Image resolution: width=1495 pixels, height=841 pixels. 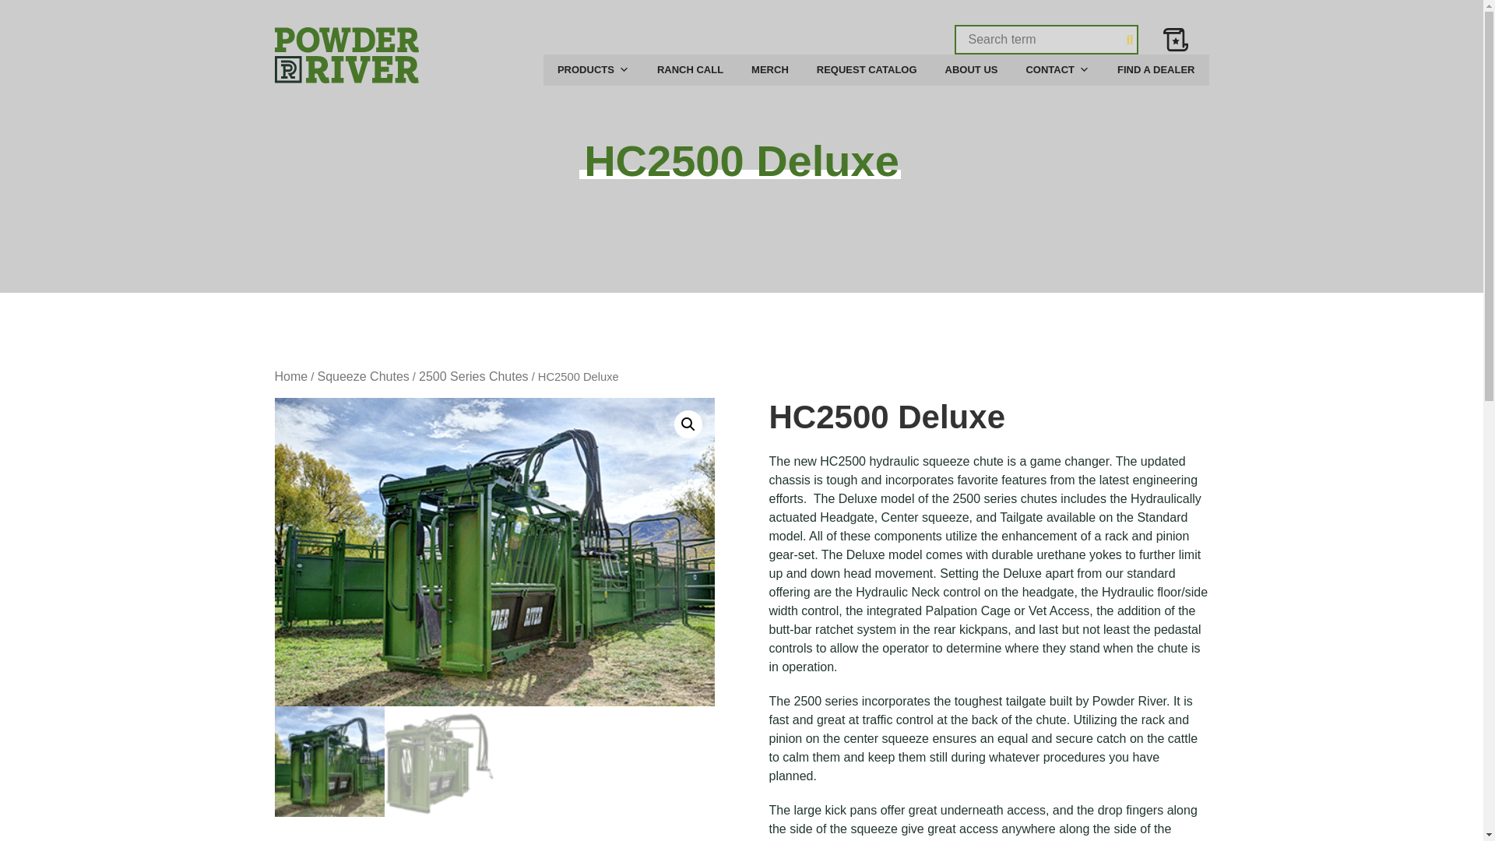 What do you see at coordinates (290, 377) in the screenshot?
I see `Home` at bounding box center [290, 377].